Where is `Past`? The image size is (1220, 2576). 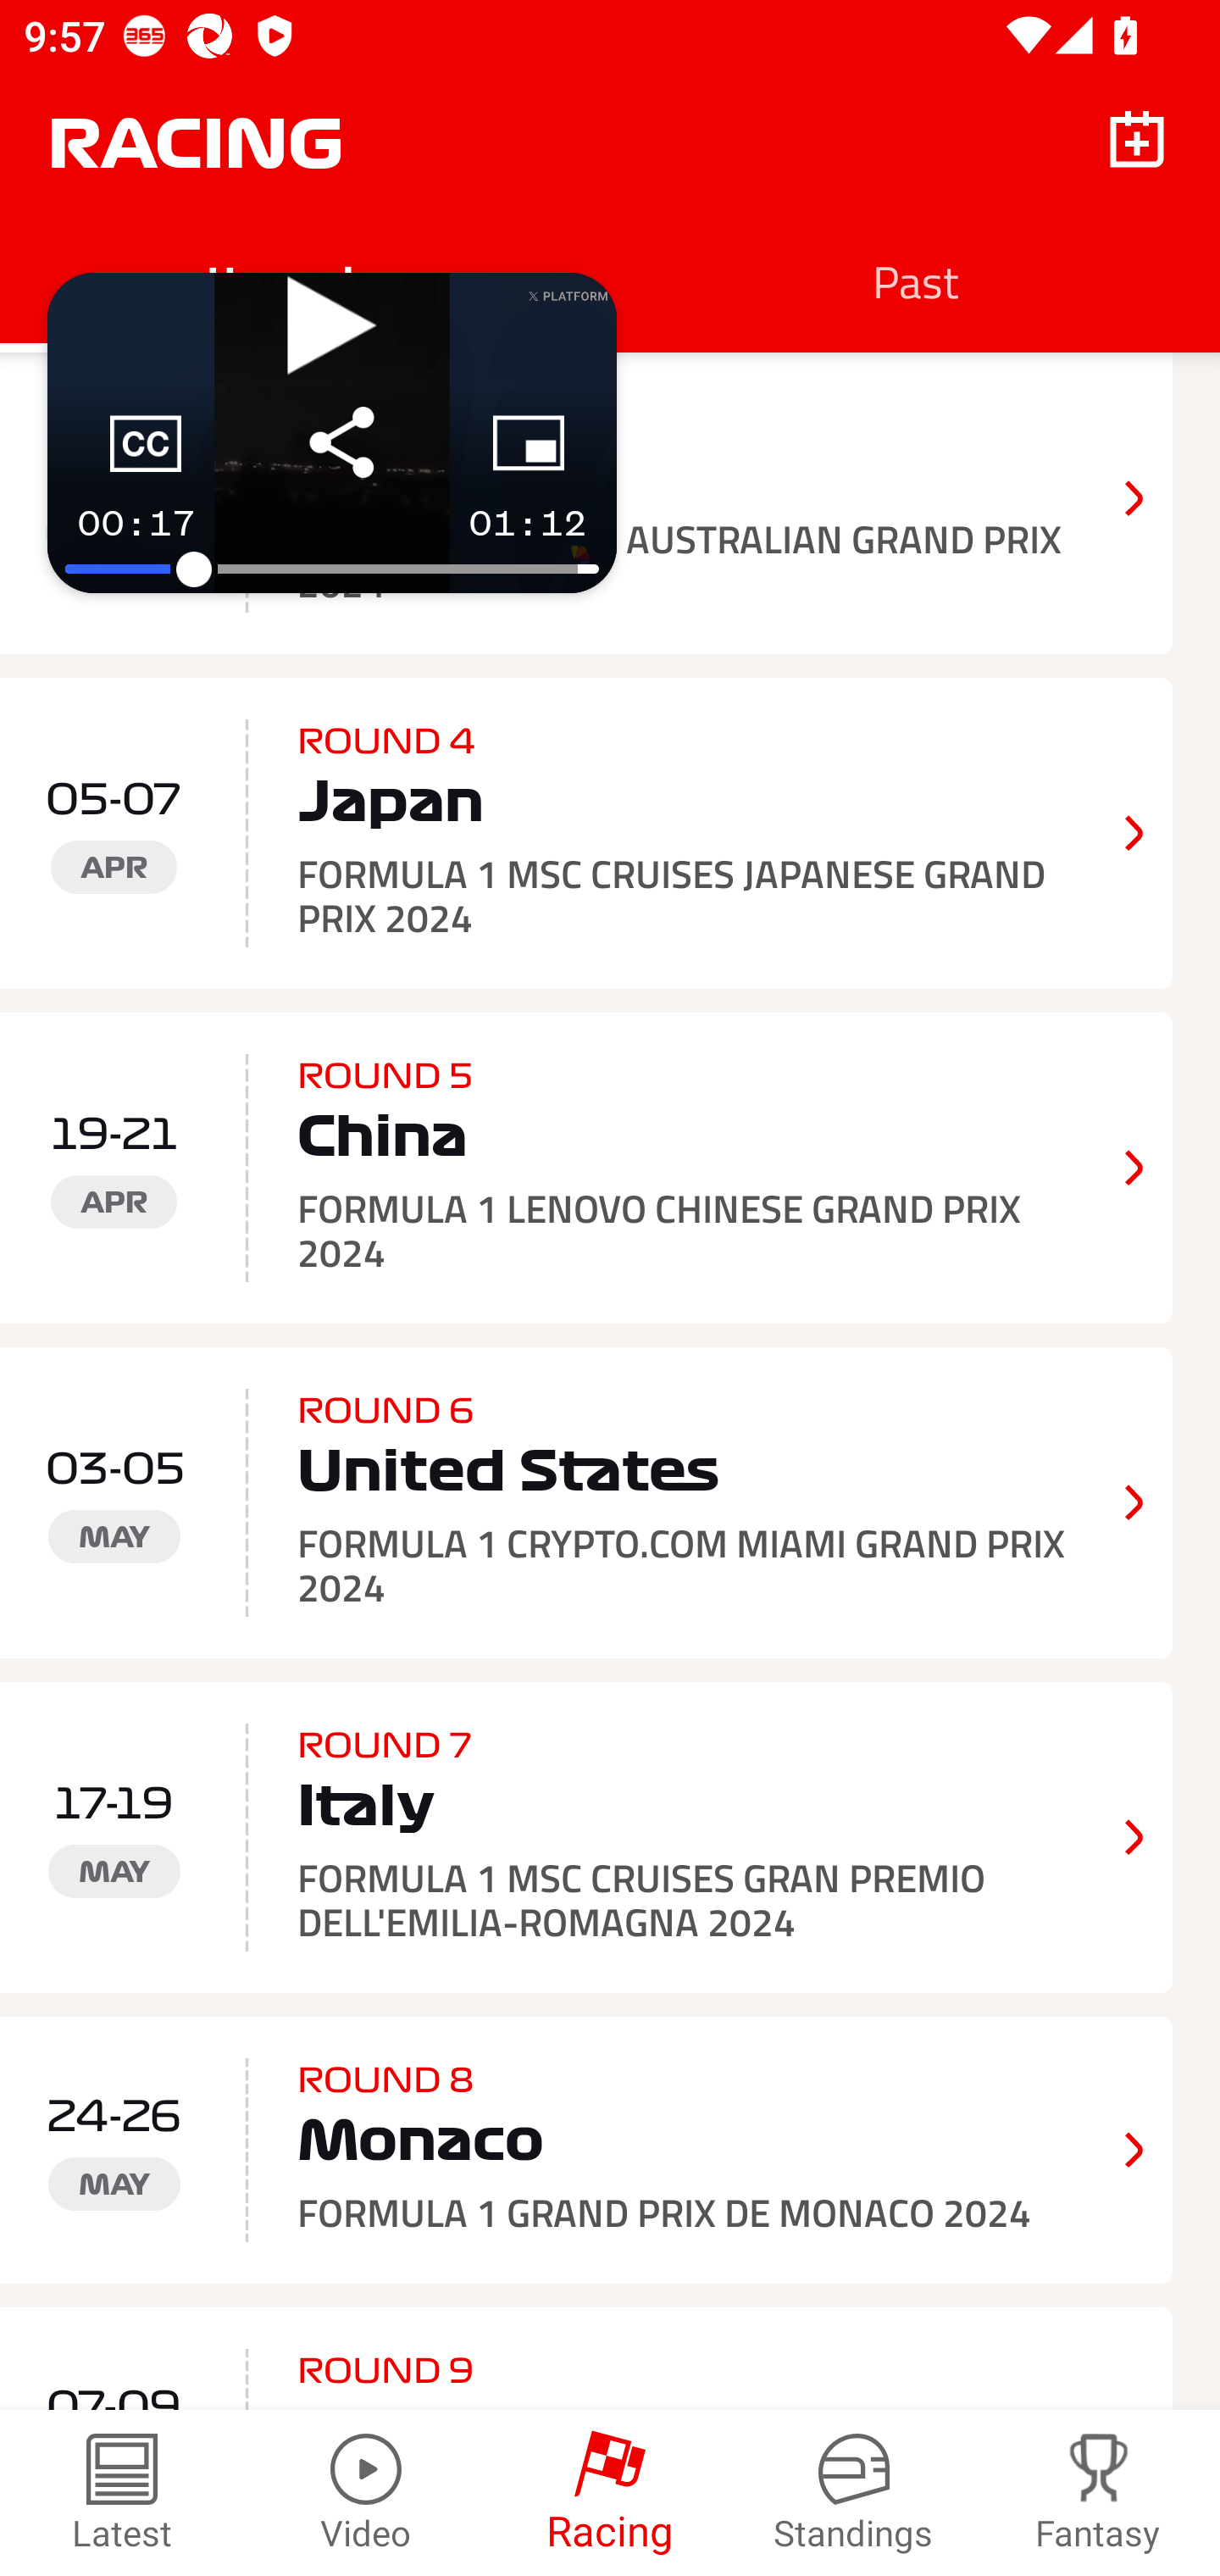 Past is located at coordinates (915, 281).